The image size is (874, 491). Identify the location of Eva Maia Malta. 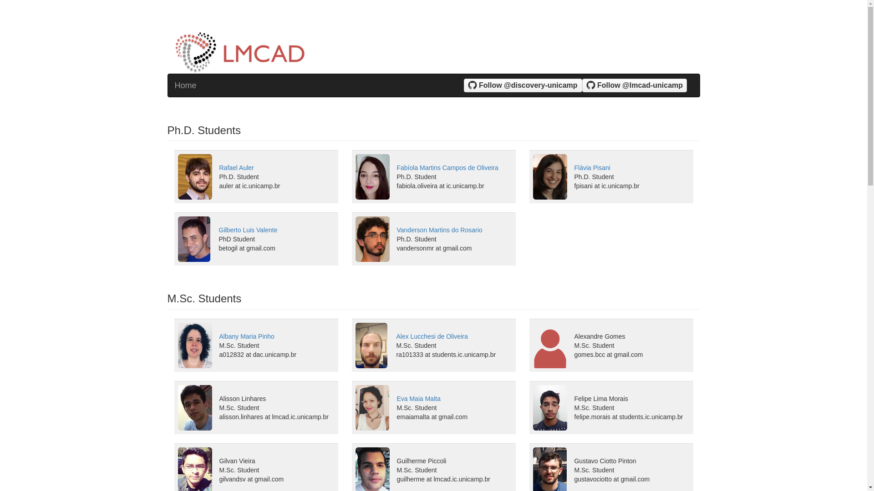
(418, 399).